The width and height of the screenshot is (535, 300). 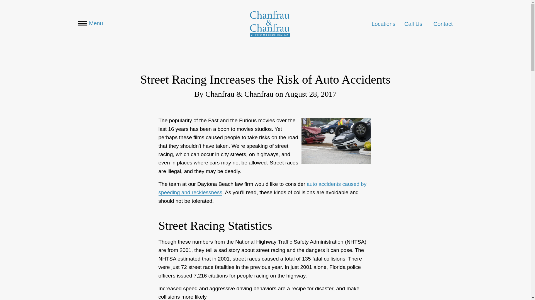 What do you see at coordinates (443, 24) in the screenshot?
I see `Contact` at bounding box center [443, 24].